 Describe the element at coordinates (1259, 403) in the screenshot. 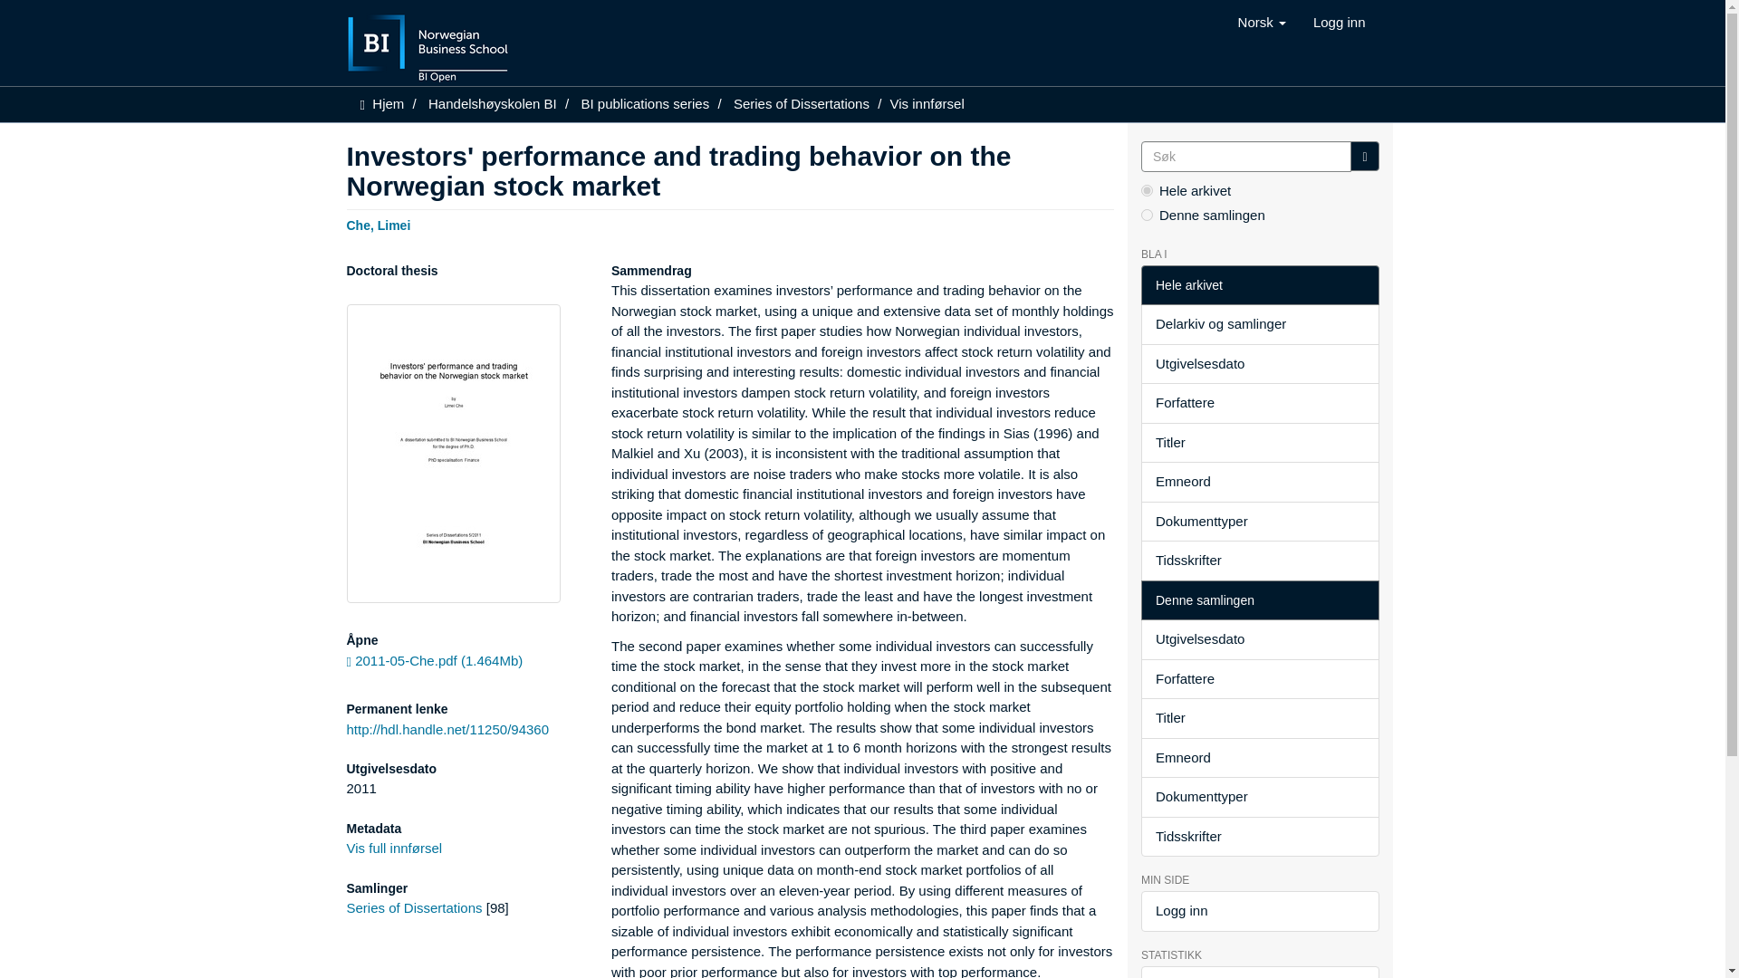

I see `Forfattere` at that location.